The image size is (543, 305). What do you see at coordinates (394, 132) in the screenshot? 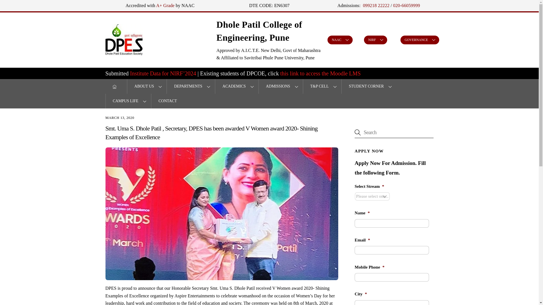
I see `Search` at bounding box center [394, 132].